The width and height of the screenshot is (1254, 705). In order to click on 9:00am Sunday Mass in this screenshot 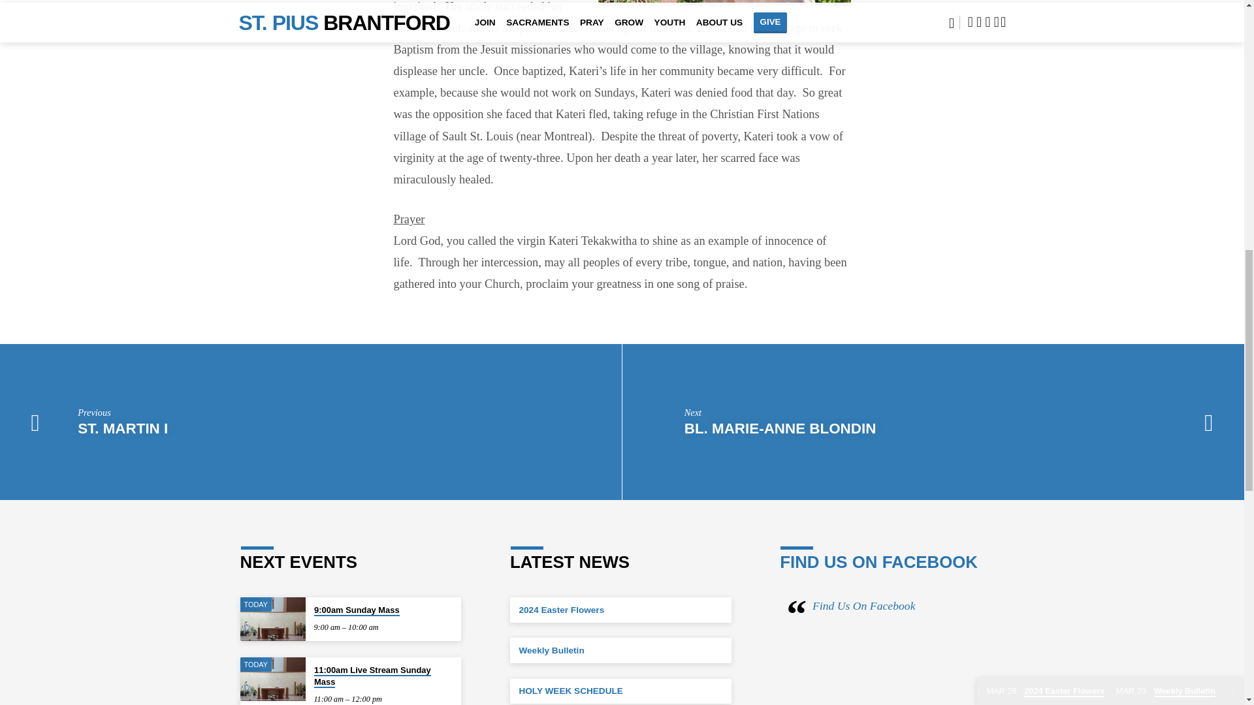, I will do `click(273, 619)`.